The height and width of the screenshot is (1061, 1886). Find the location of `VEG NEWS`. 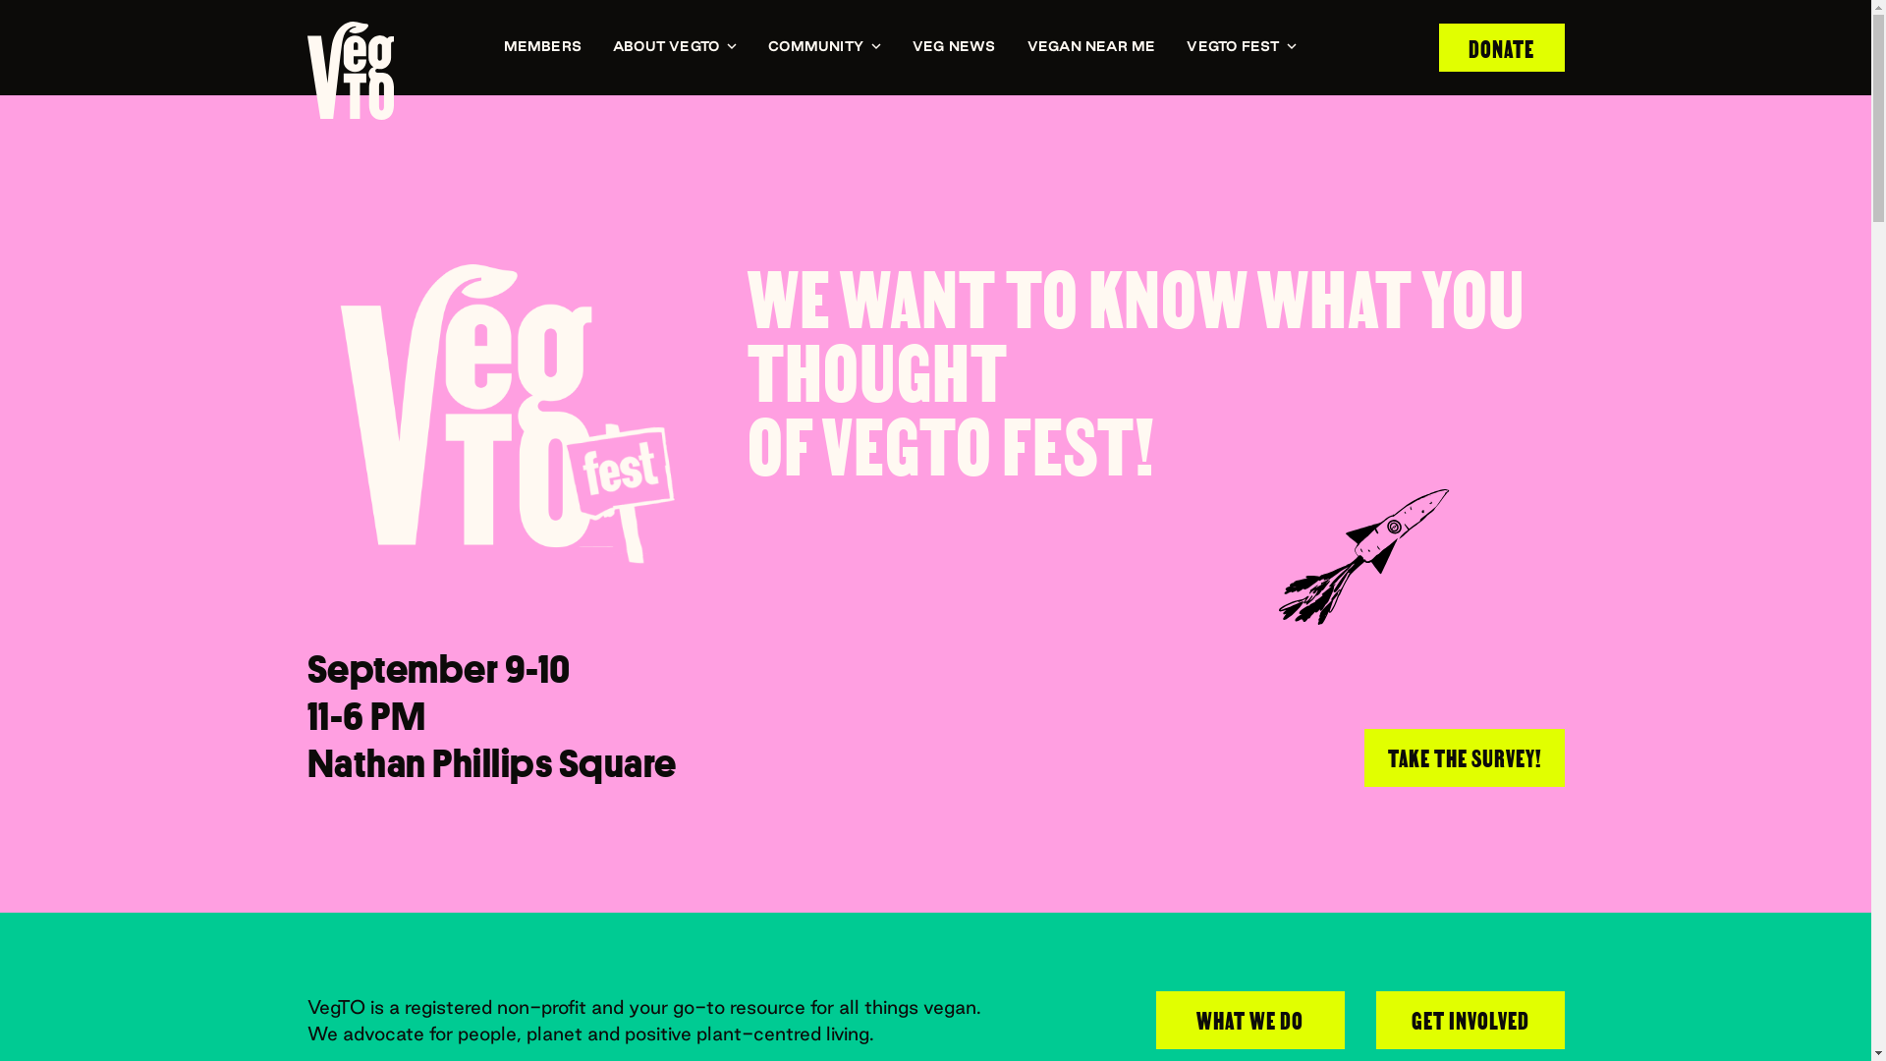

VEG NEWS is located at coordinates (954, 47).